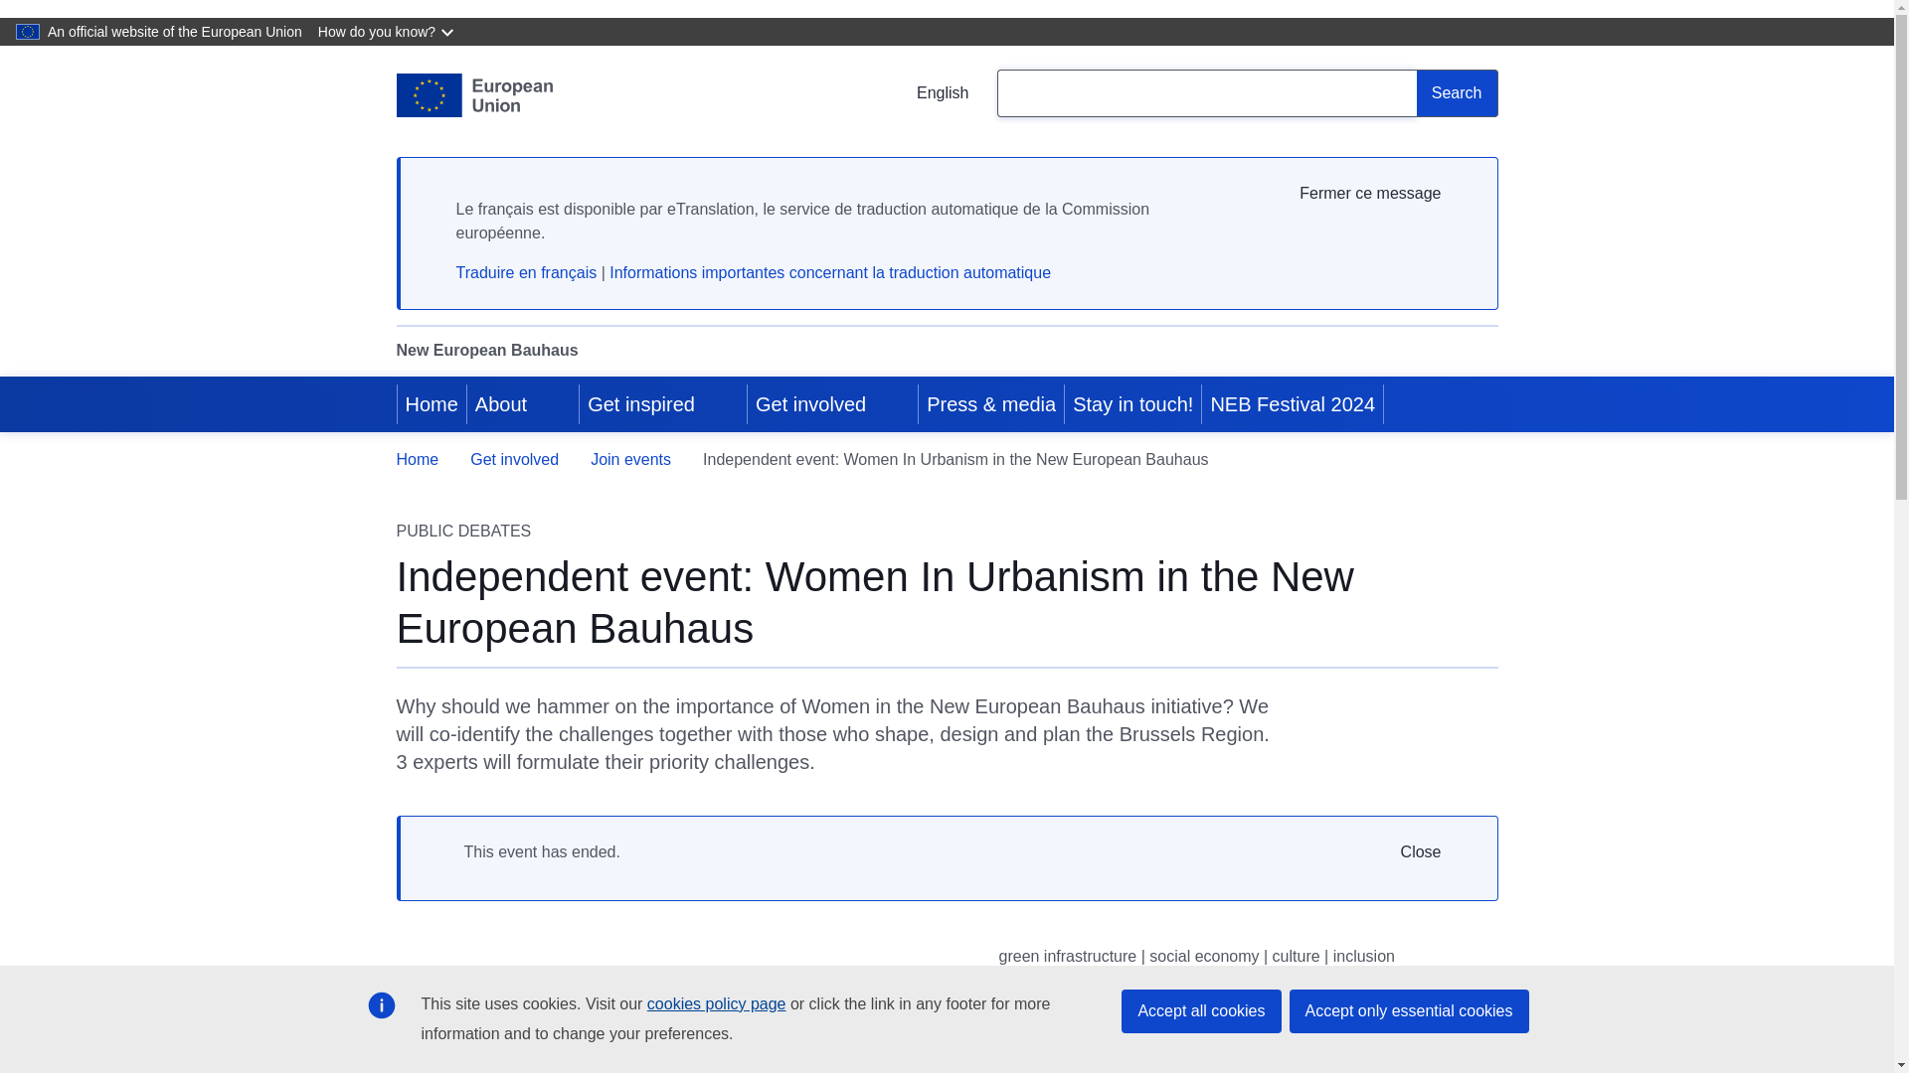  I want to click on English, so click(927, 93).